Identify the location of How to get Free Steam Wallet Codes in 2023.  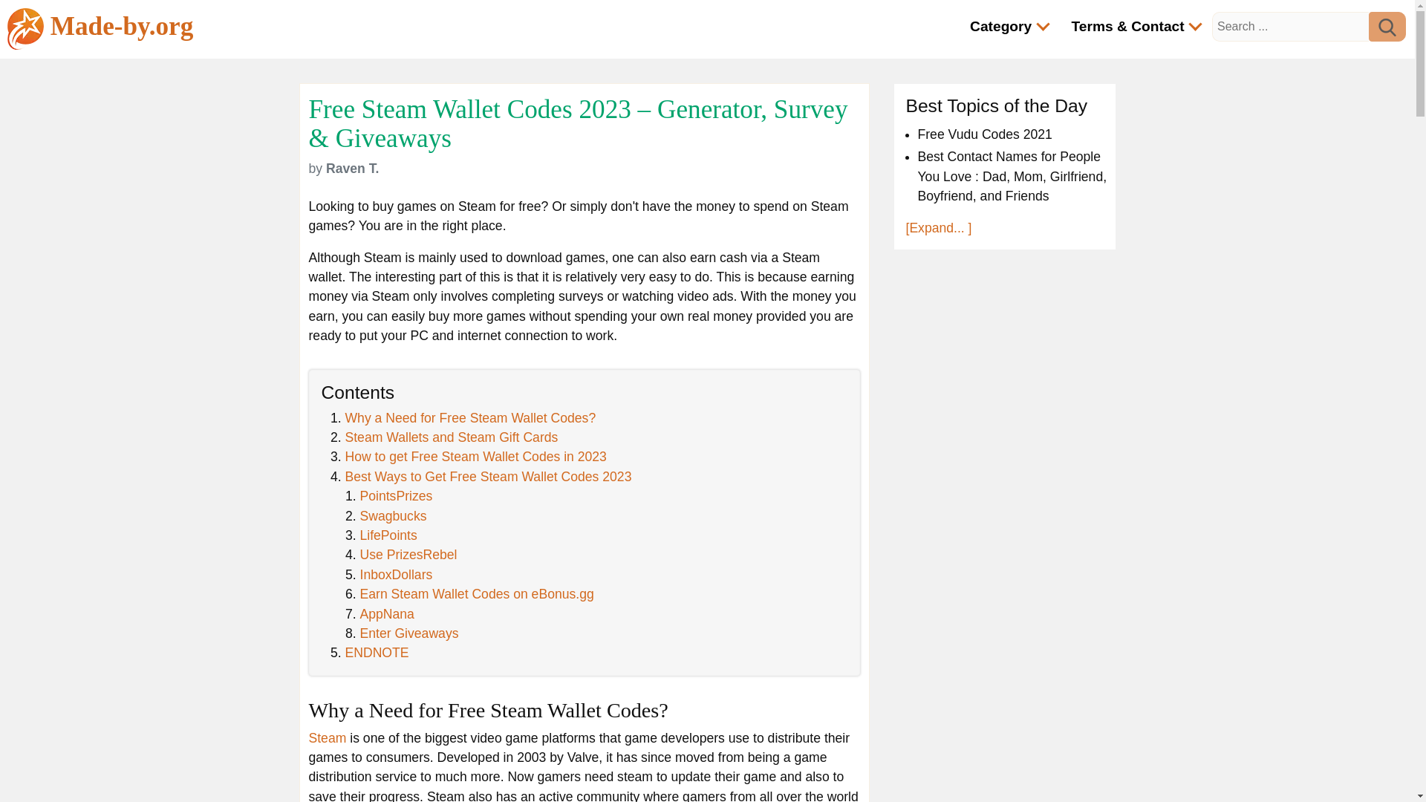
(475, 456).